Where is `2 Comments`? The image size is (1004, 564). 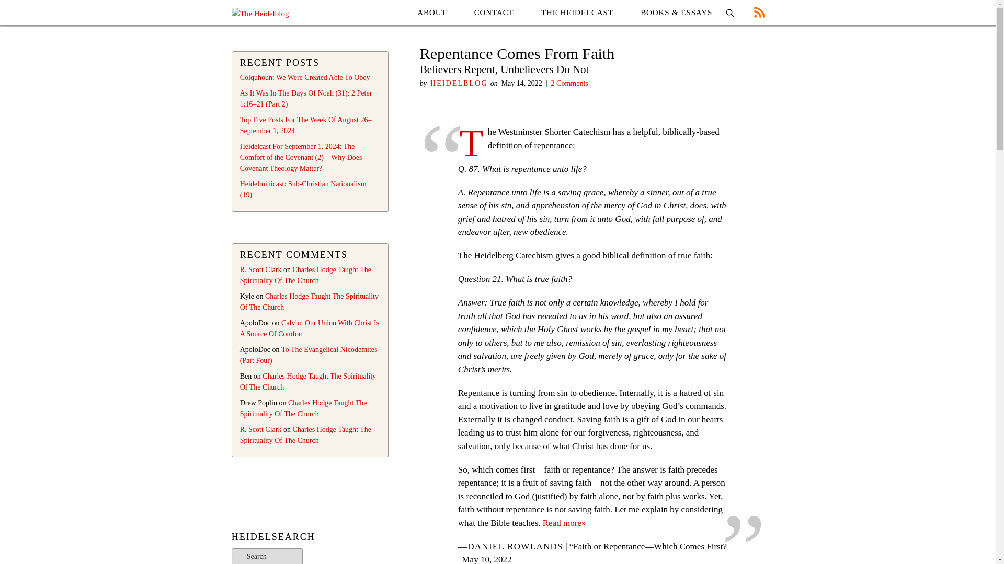
2 Comments is located at coordinates (570, 84).